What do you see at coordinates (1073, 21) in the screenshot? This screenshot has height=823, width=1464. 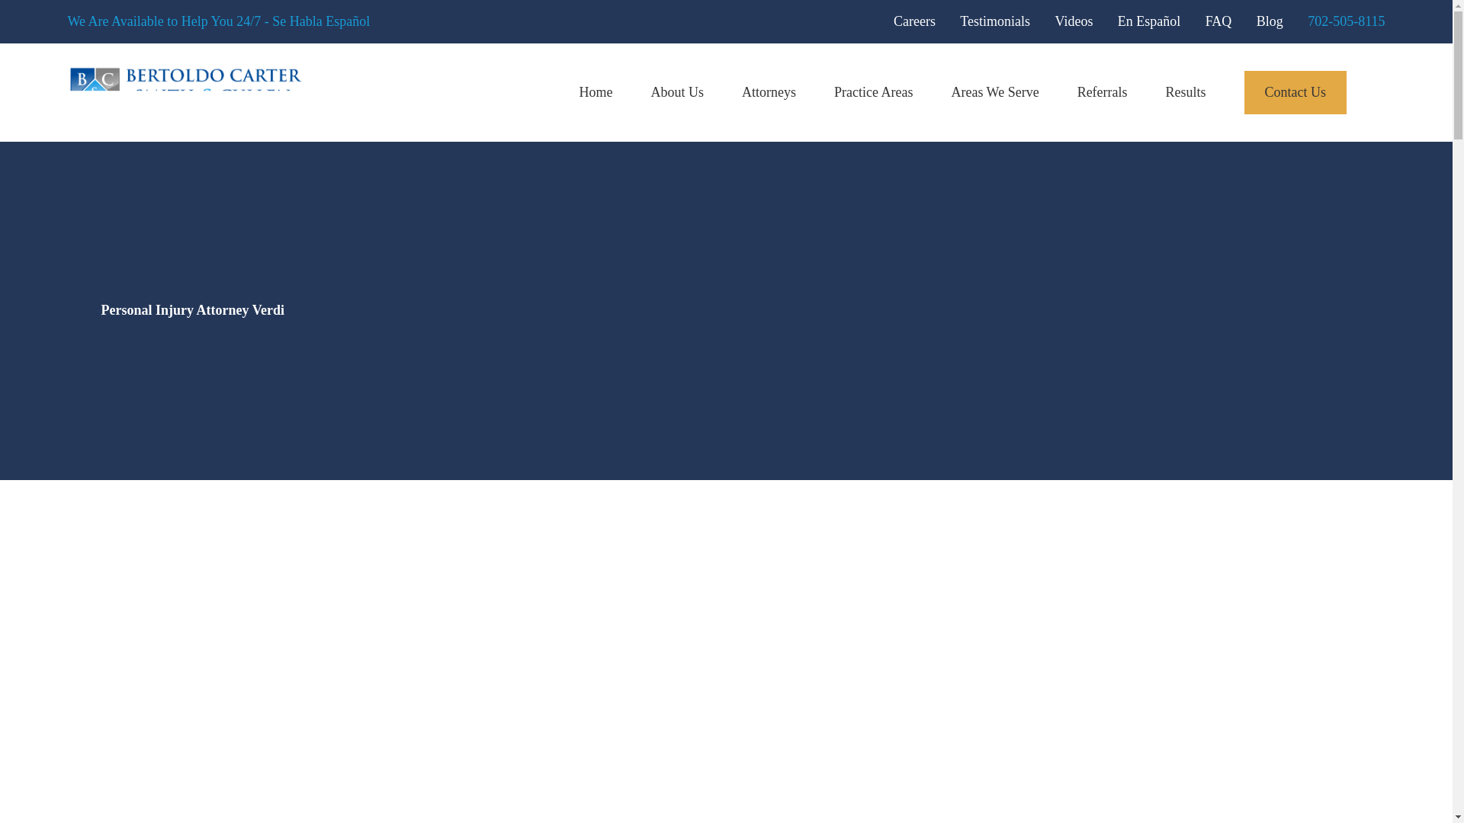 I see `Videos` at bounding box center [1073, 21].